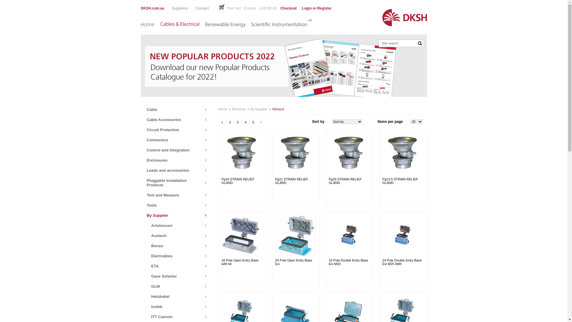  Describe the element at coordinates (176, 182) in the screenshot. I see `Pluggable Installation Products` at that location.